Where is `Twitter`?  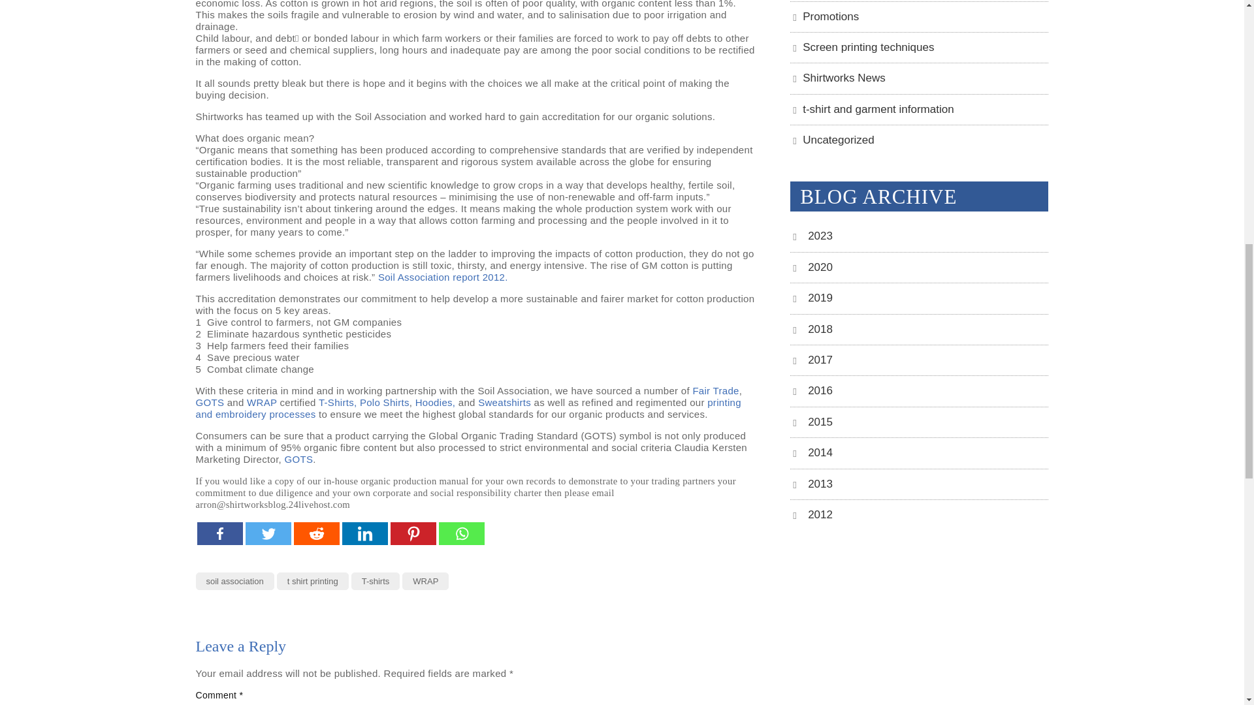
Twitter is located at coordinates (268, 533).